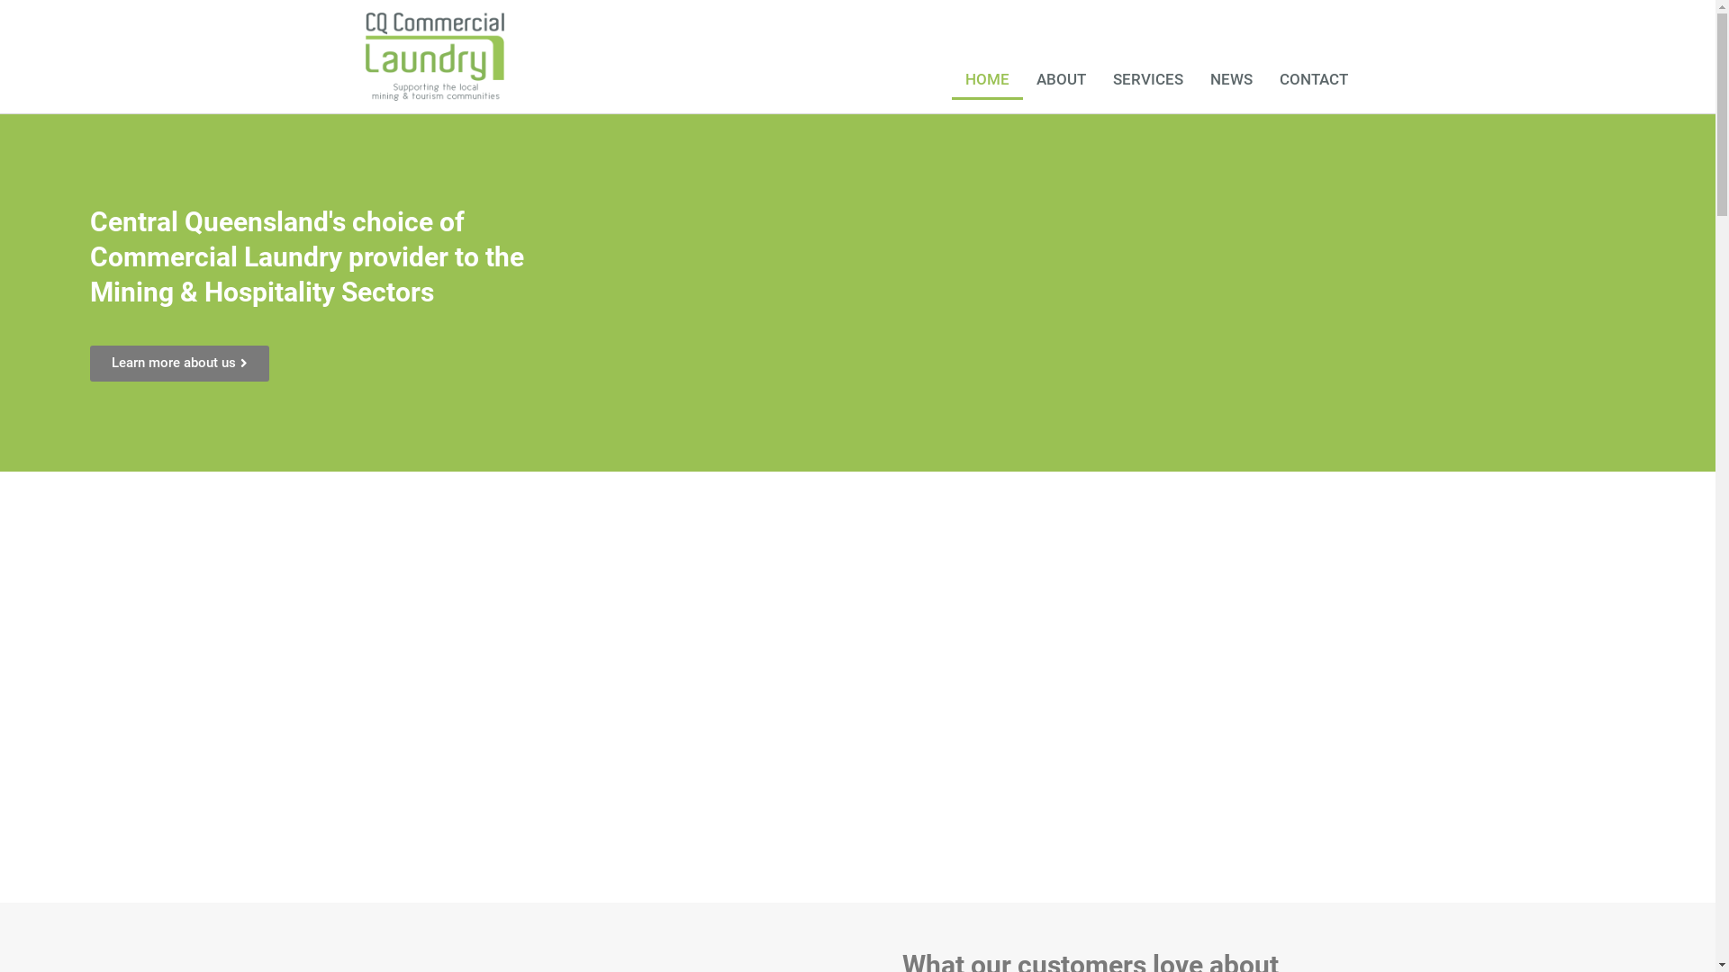  What do you see at coordinates (1232, 79) in the screenshot?
I see `NEWS` at bounding box center [1232, 79].